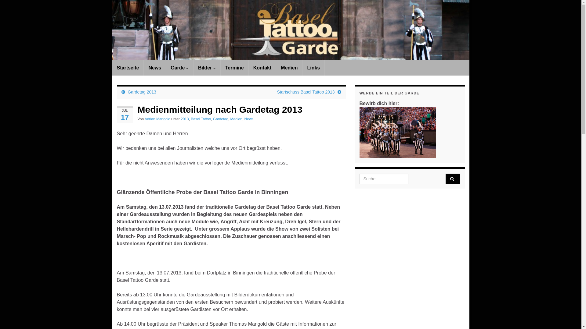 This screenshot has height=329, width=586. Describe the element at coordinates (201, 119) in the screenshot. I see `Basel Tattoo` at that location.